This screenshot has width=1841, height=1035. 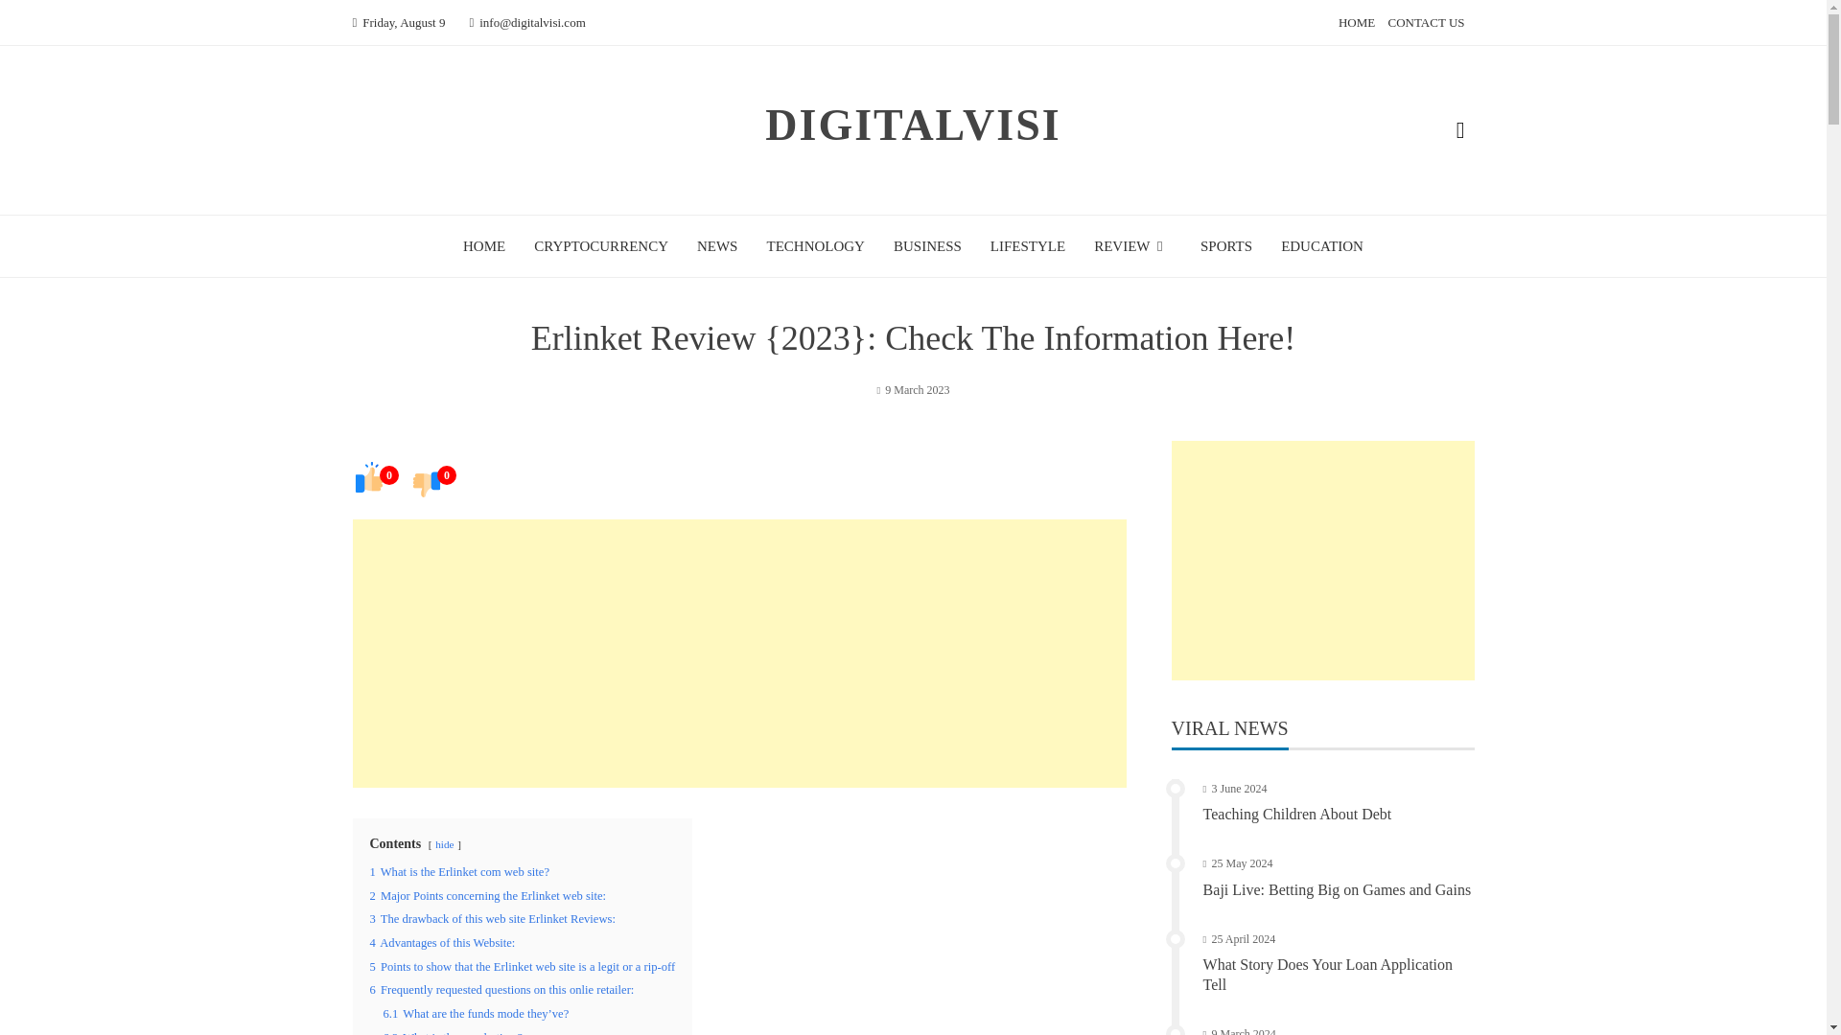 I want to click on LIFESTYLE, so click(x=1028, y=245).